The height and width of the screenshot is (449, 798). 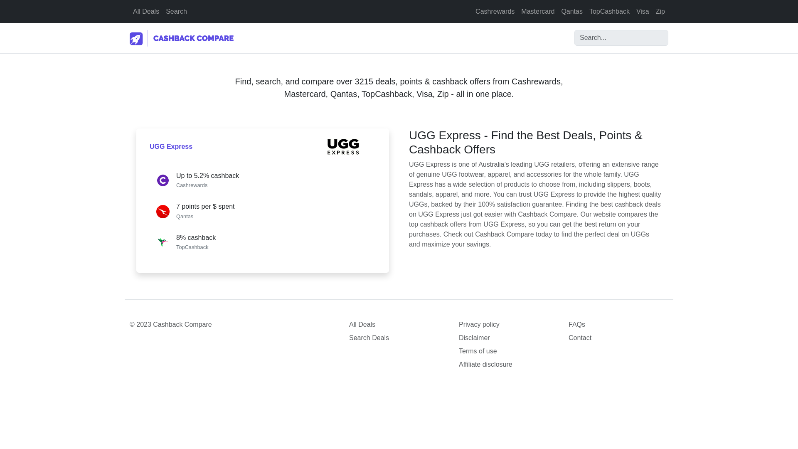 I want to click on Zip, so click(x=660, y=11).